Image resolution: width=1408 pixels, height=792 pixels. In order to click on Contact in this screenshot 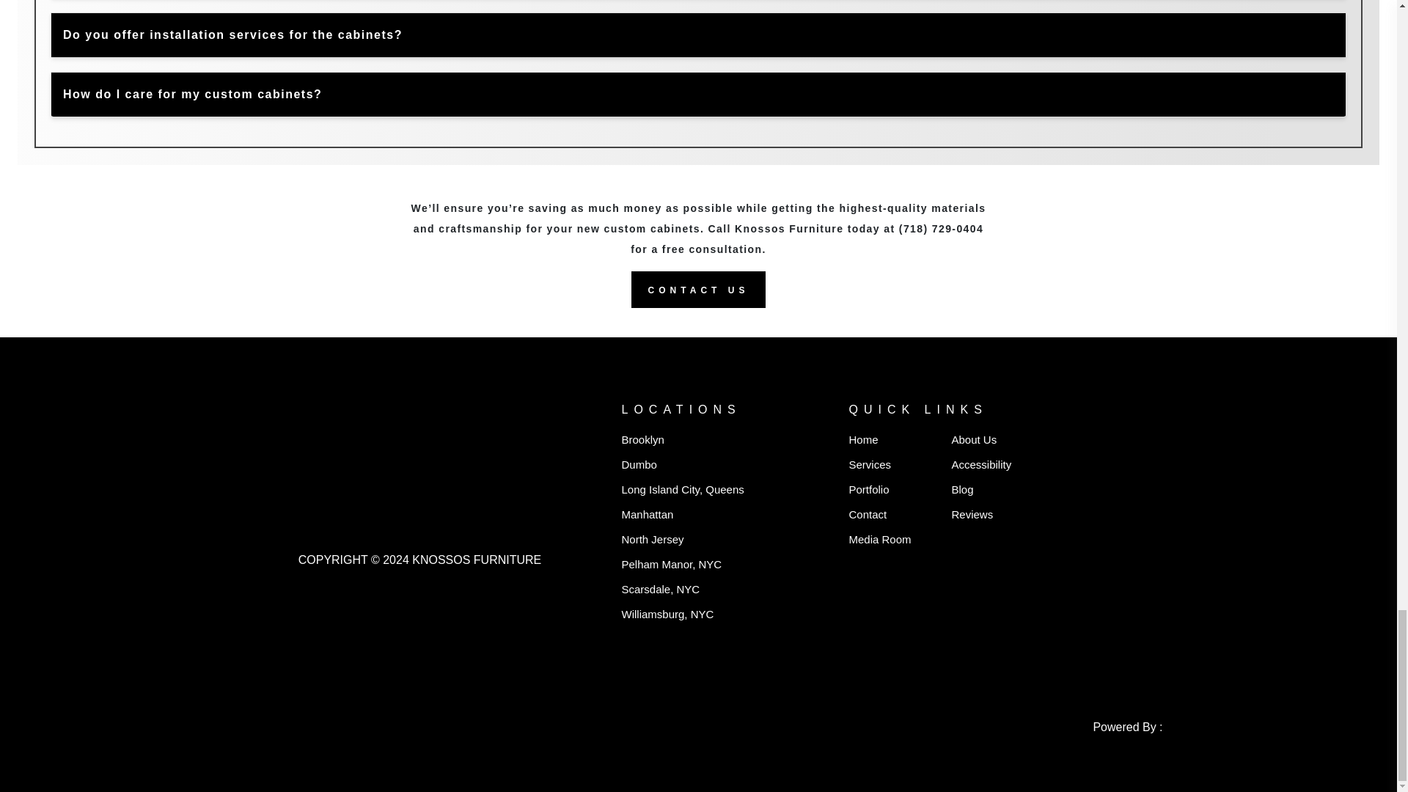, I will do `click(868, 514)`.